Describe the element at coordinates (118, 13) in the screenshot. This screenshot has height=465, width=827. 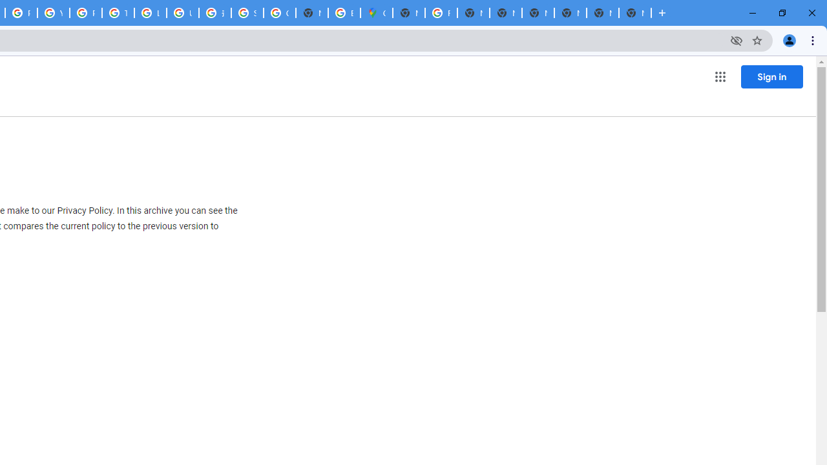
I see `Tips & tricks for Chrome - Google Chrome Help` at that location.